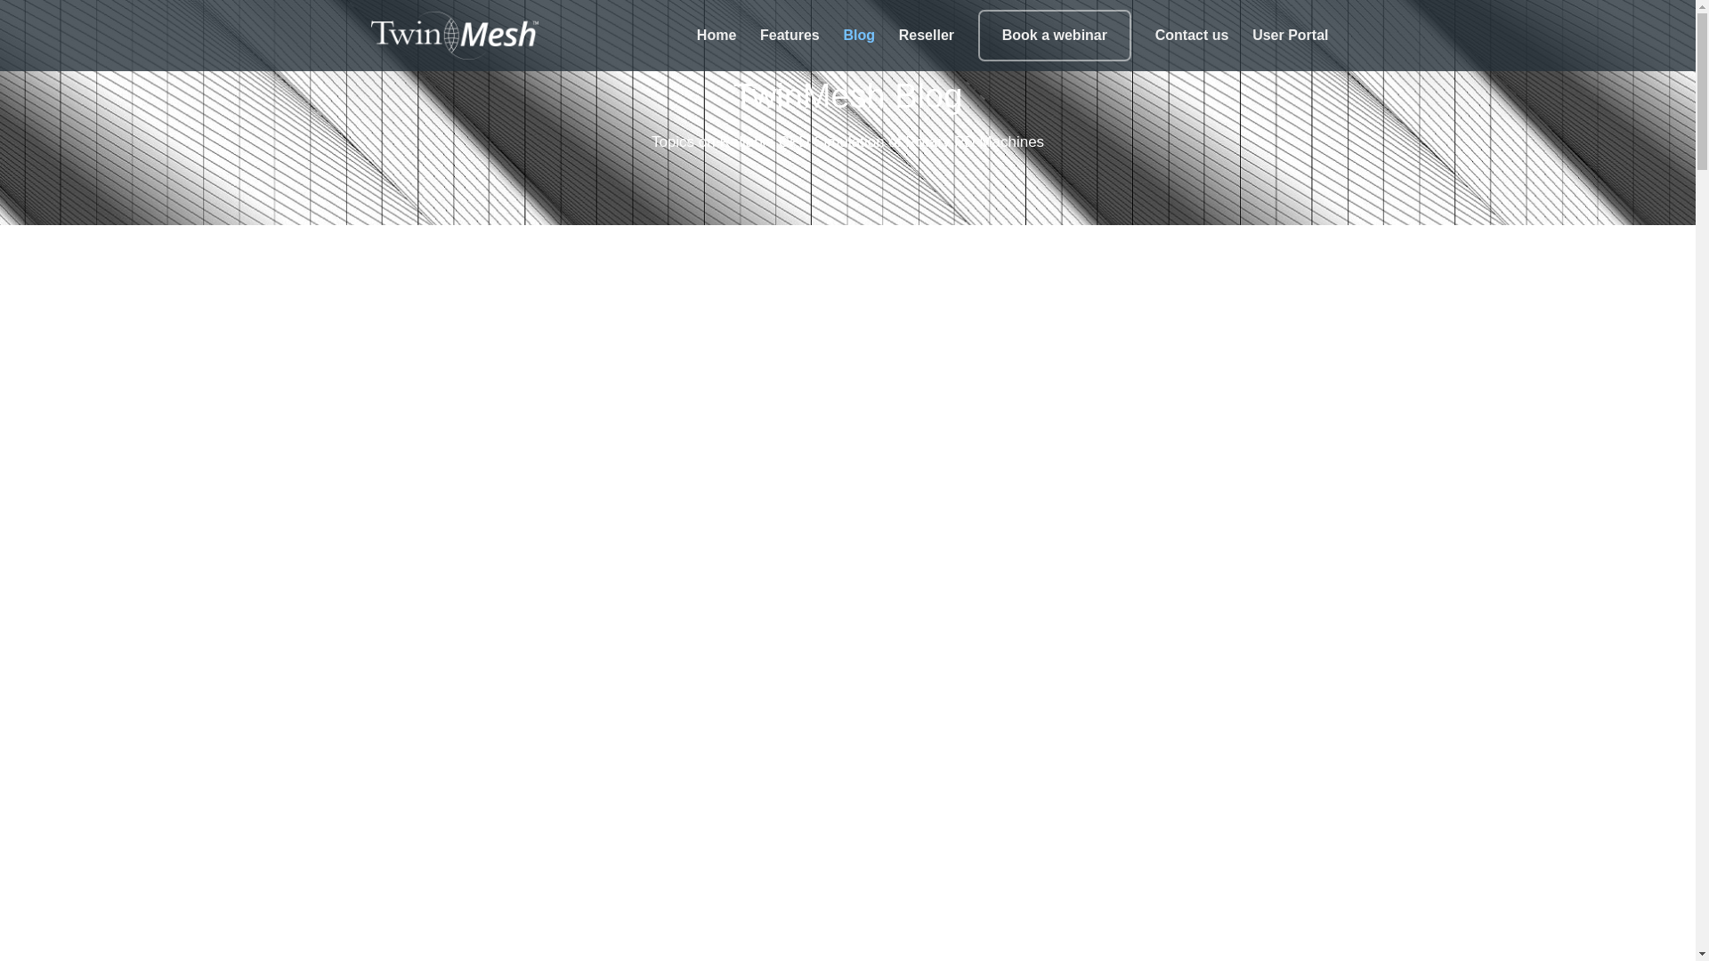 This screenshot has width=1709, height=961. What do you see at coordinates (1191, 50) in the screenshot?
I see `Contact us` at bounding box center [1191, 50].